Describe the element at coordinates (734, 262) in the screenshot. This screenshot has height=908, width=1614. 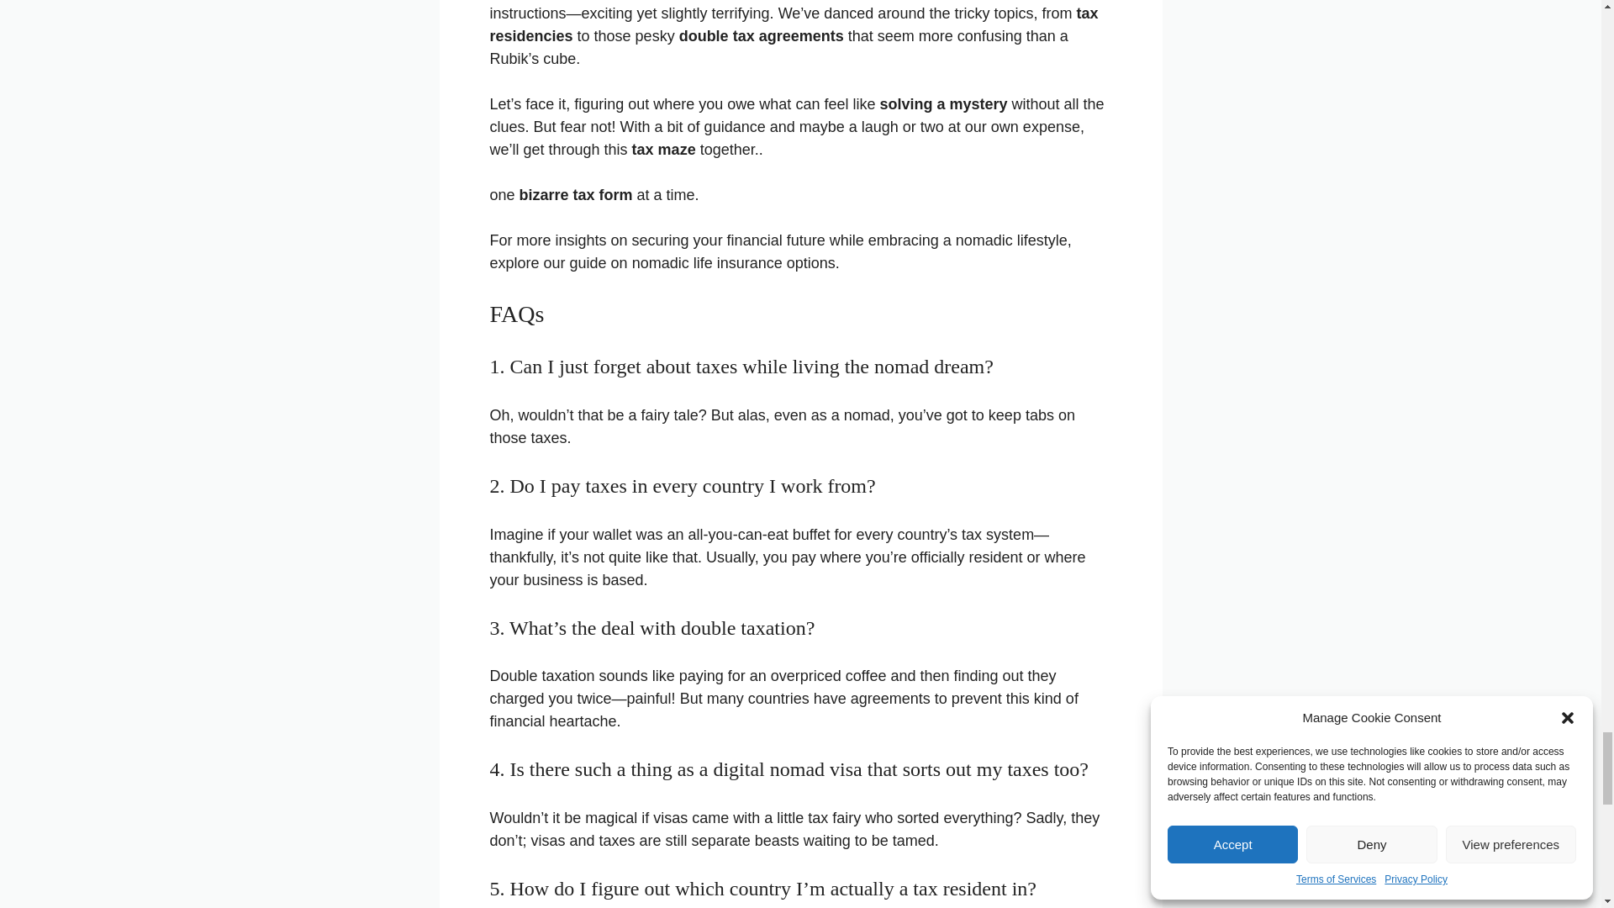
I see `nomadic life insurance options` at that location.